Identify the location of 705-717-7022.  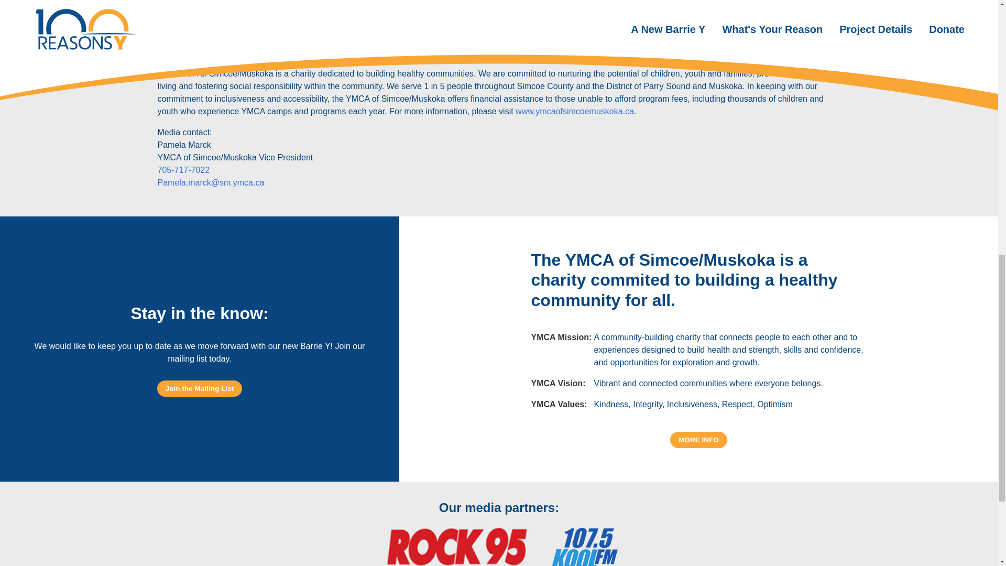
(183, 170).